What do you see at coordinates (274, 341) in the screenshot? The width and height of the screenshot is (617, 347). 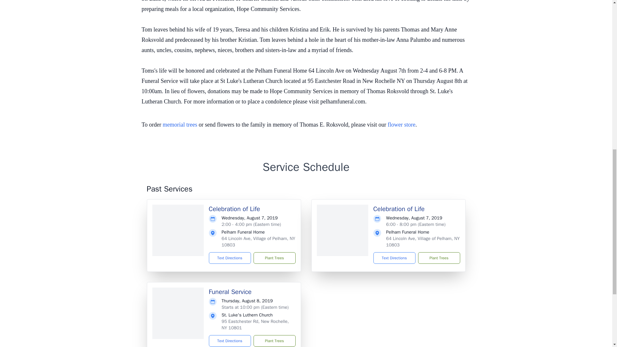 I see `Plant Trees` at bounding box center [274, 341].